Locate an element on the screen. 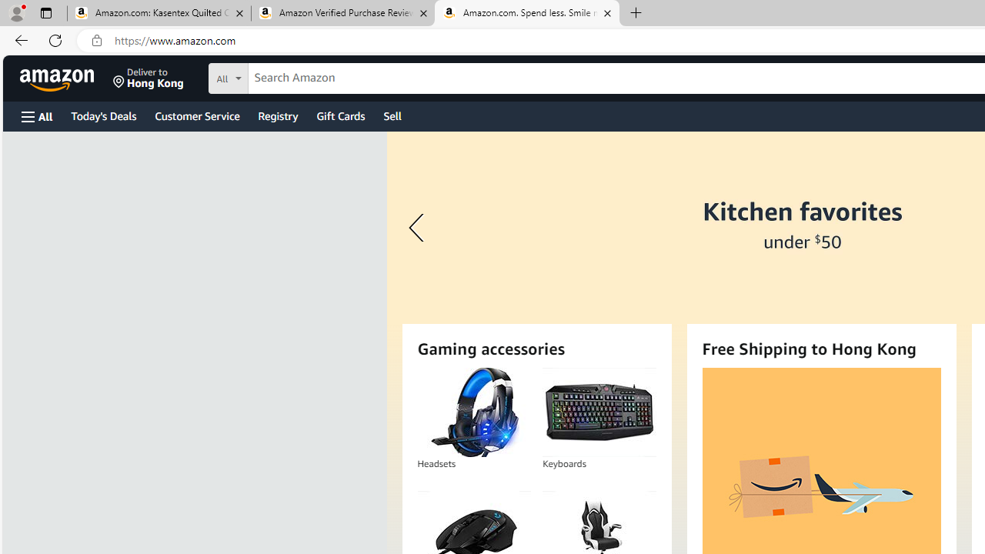 The width and height of the screenshot is (985, 554). Skip to main content is located at coordinates (66, 77).